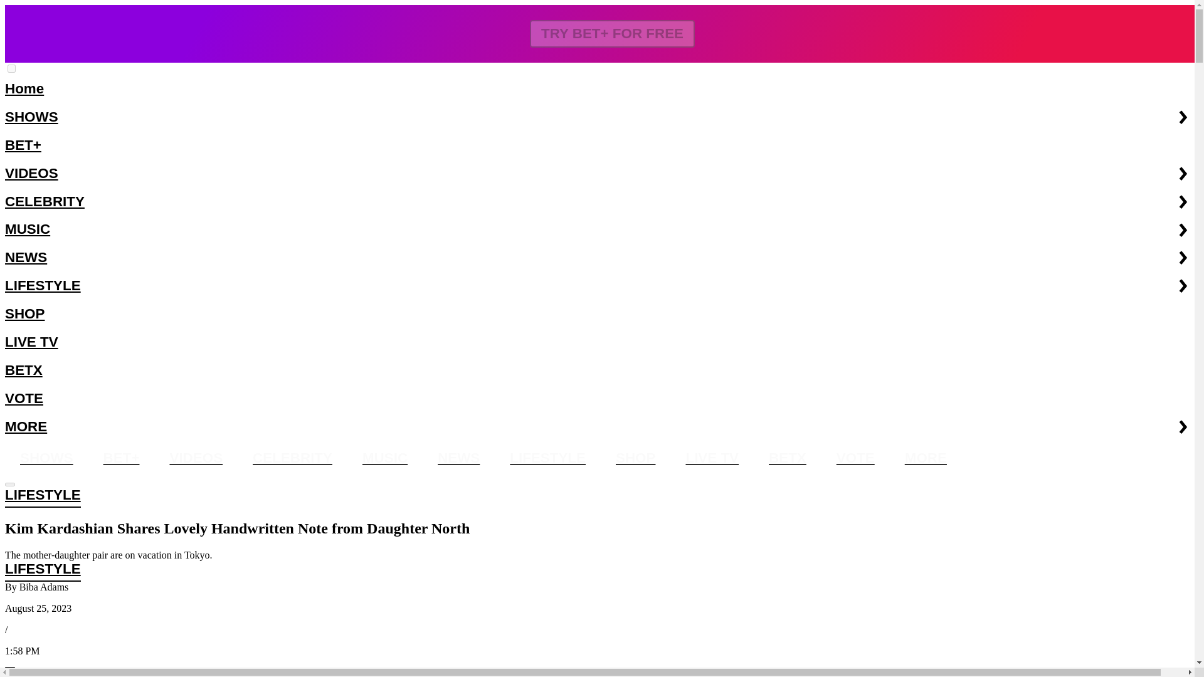 The image size is (1204, 677). I want to click on Chevron-icon, so click(1183, 117).